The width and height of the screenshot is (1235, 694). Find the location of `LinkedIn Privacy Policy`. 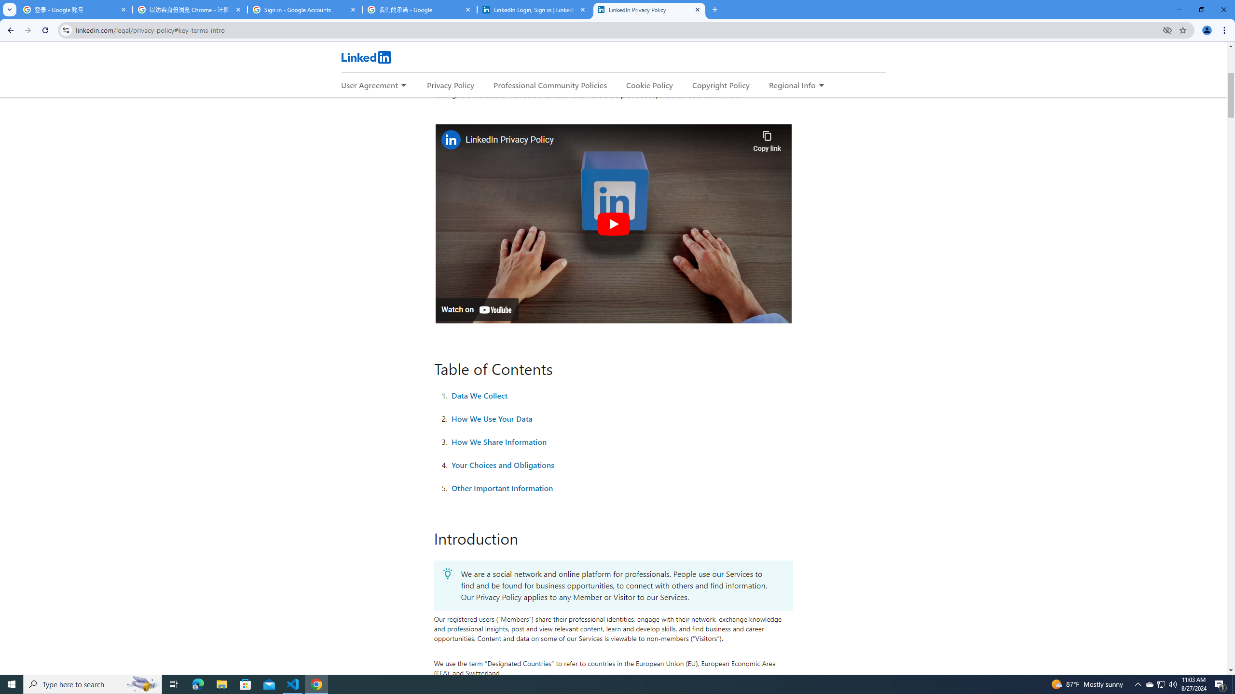

LinkedIn Privacy Policy is located at coordinates (649, 10).